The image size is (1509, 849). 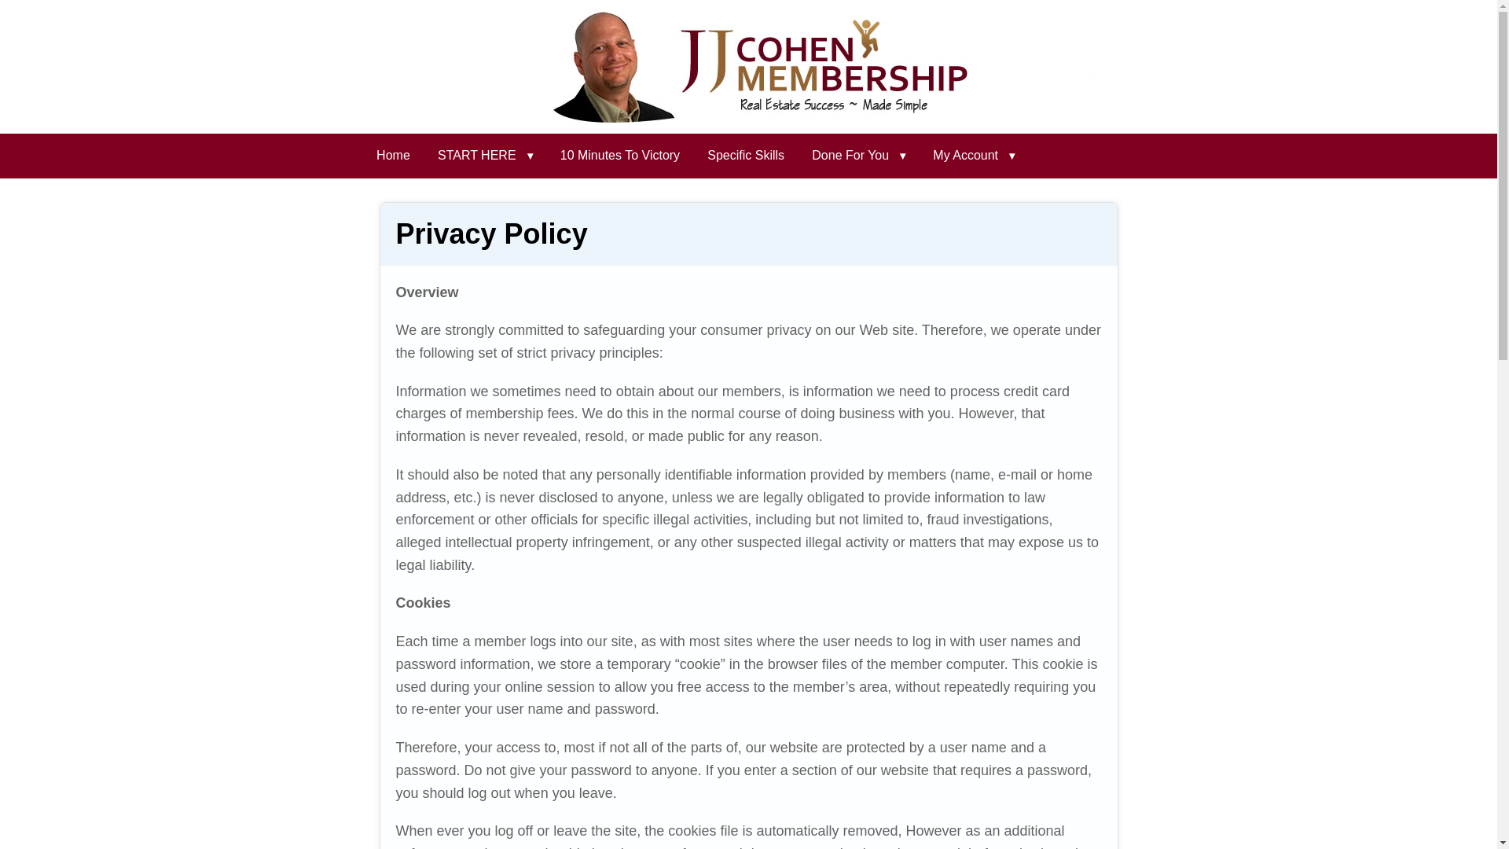 I want to click on Home, so click(x=393, y=156).